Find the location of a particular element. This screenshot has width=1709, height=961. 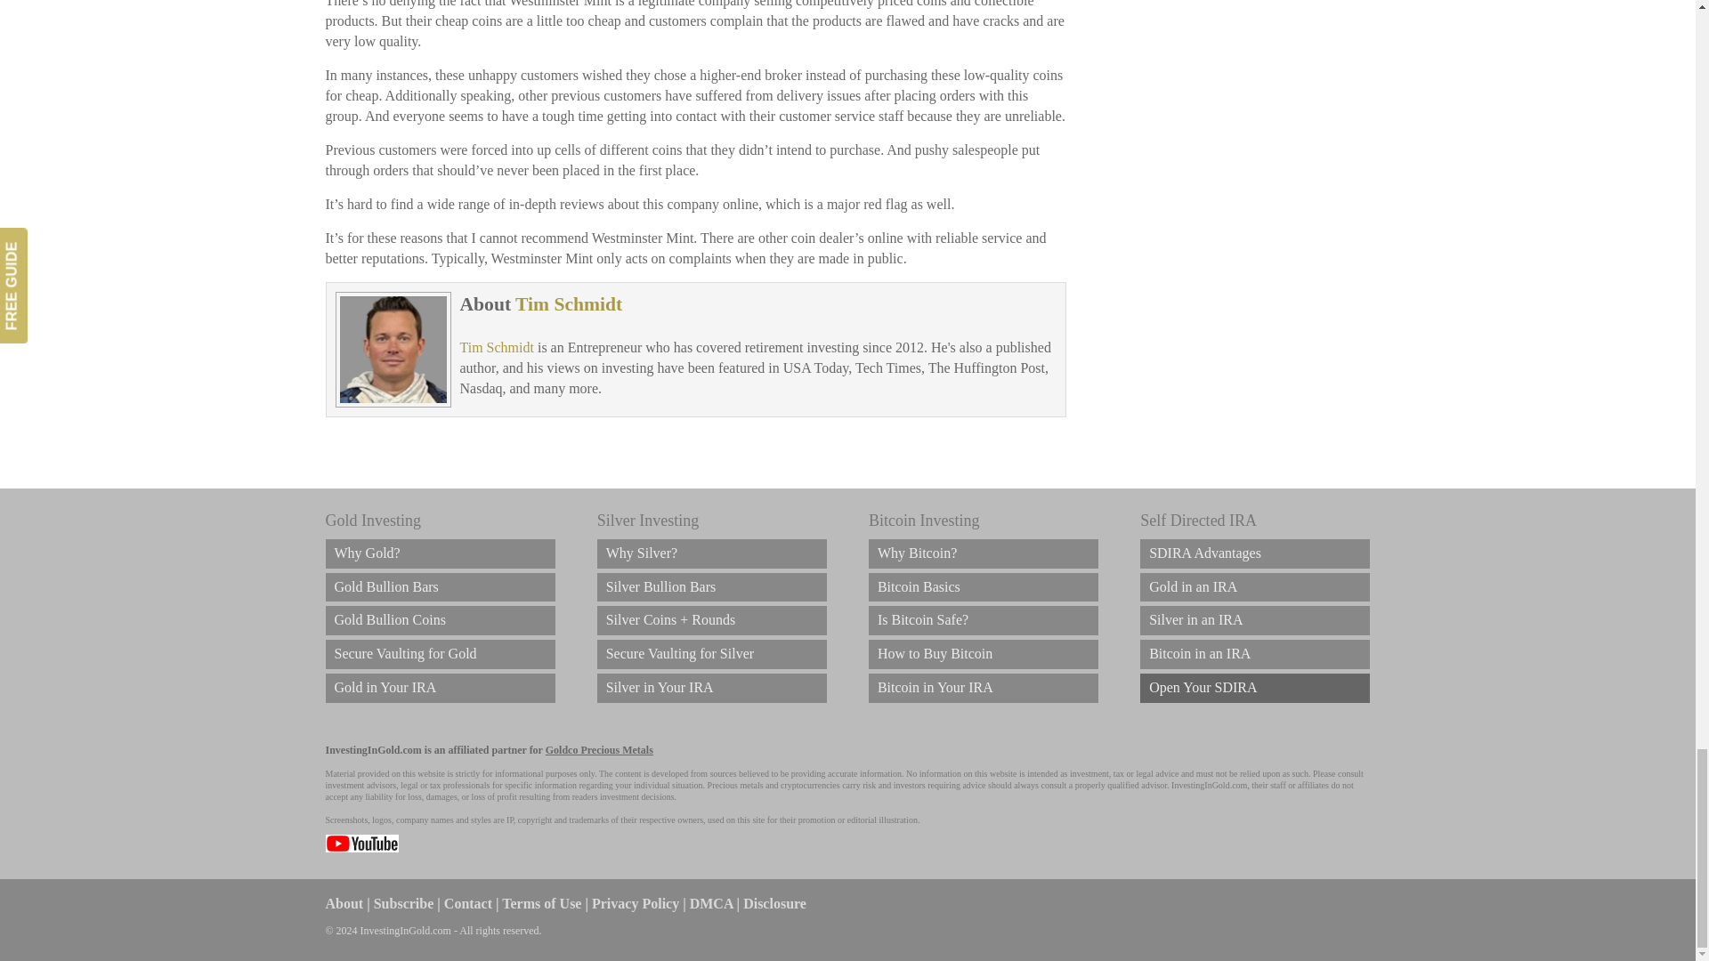

Secure Vaulting for Gold is located at coordinates (441, 654).